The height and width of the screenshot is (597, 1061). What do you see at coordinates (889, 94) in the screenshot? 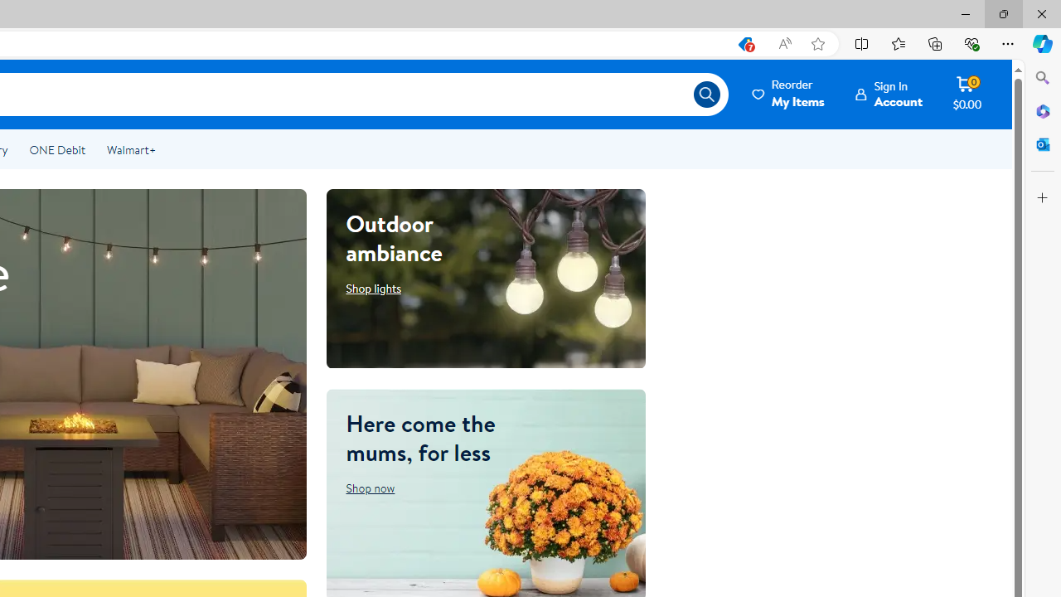
I see `Sign In Account` at bounding box center [889, 94].